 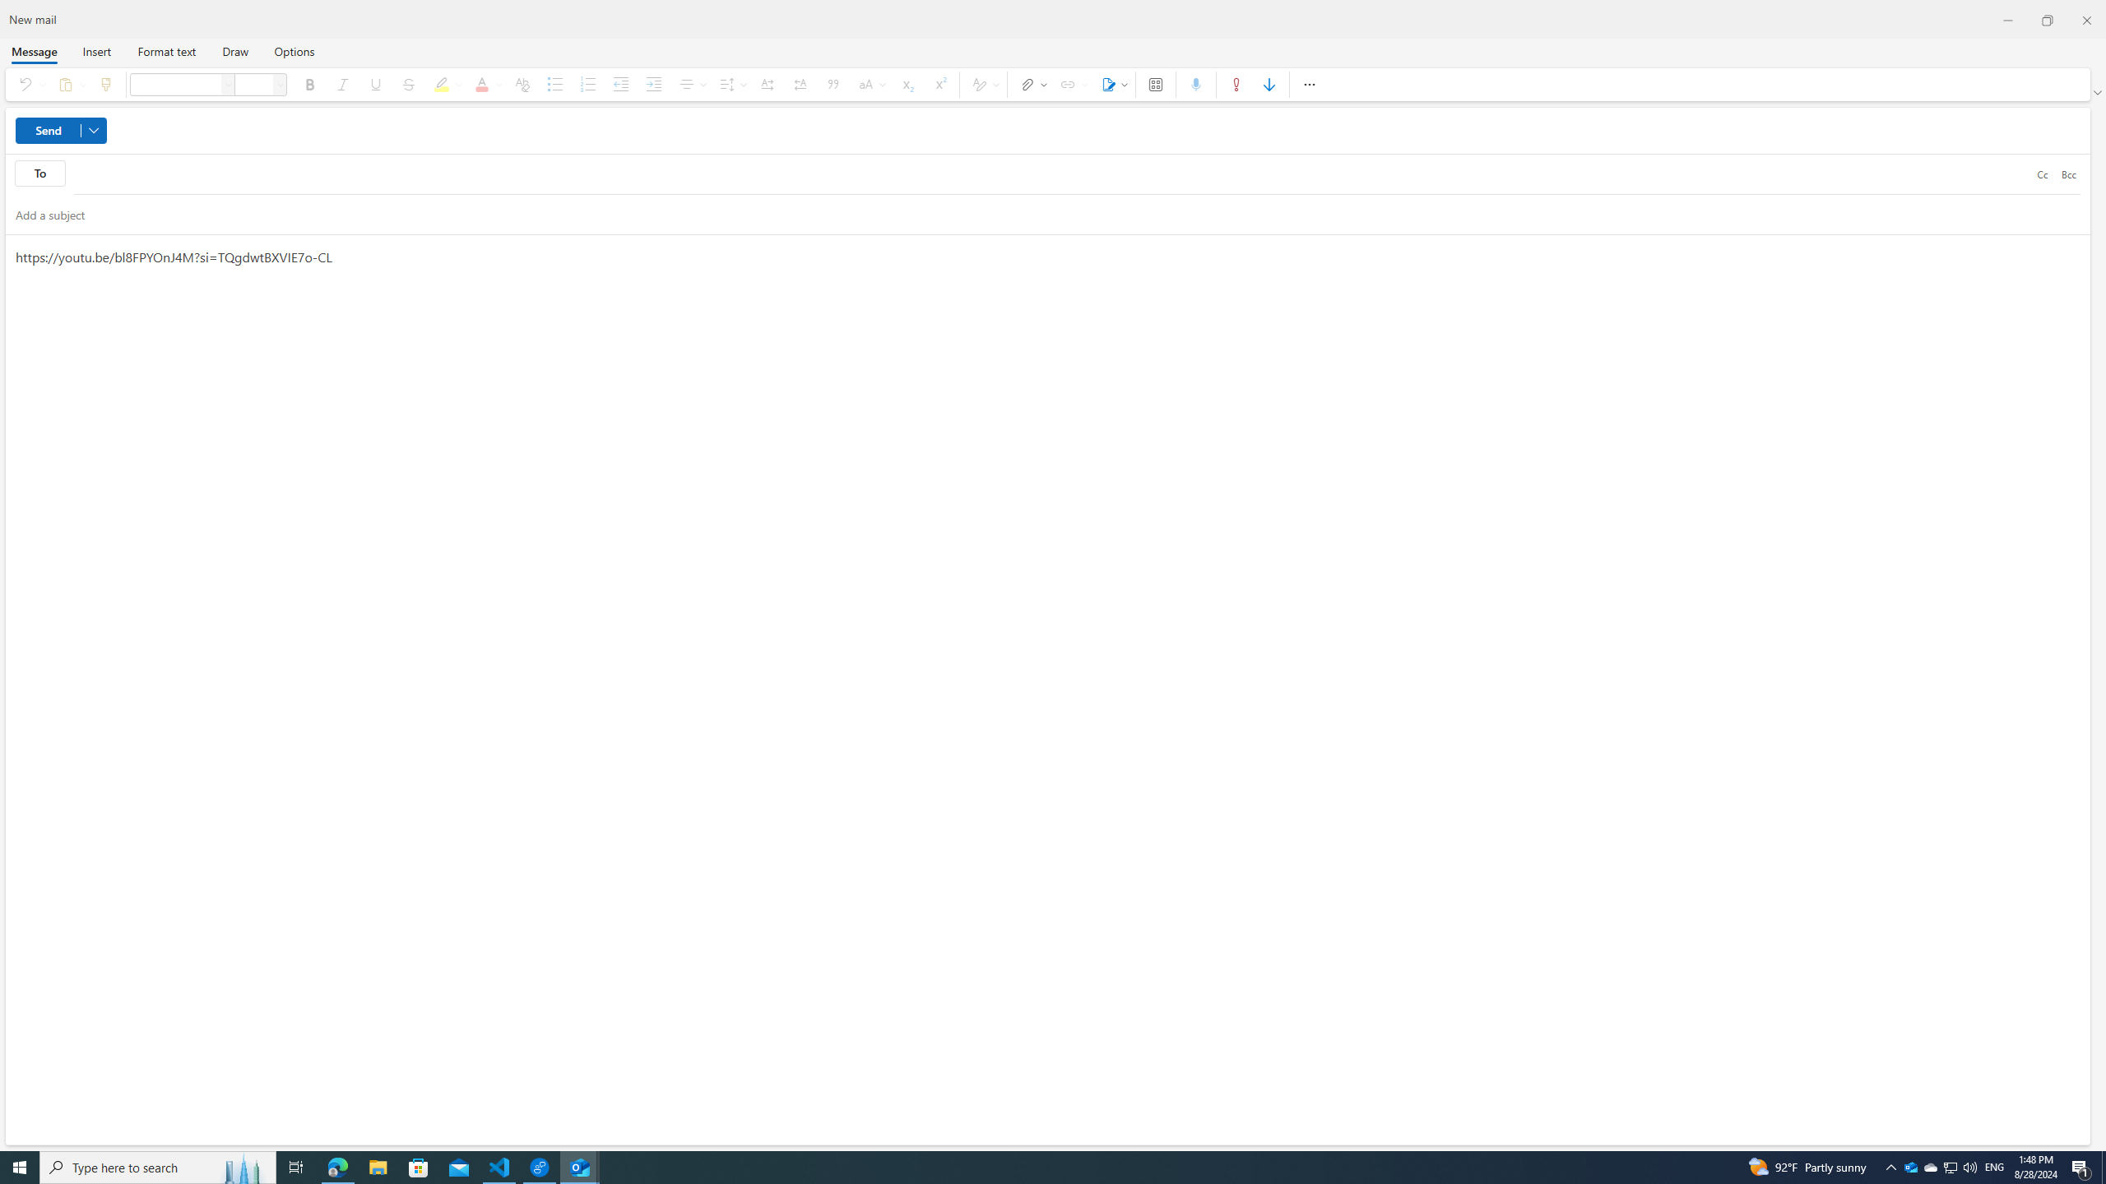 What do you see at coordinates (280, 84) in the screenshot?
I see `Font size` at bounding box center [280, 84].